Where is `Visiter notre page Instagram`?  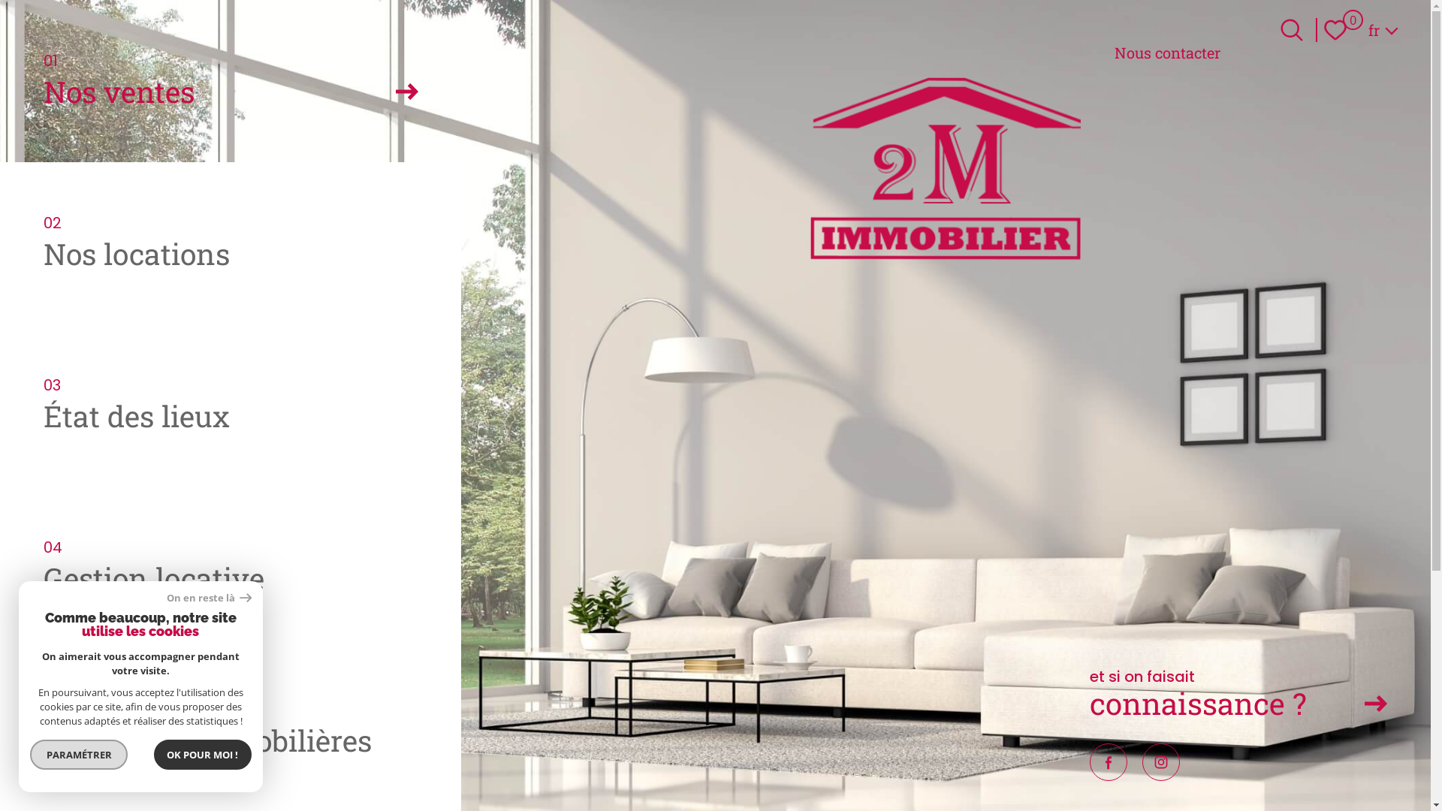 Visiter notre page Instagram is located at coordinates (1161, 762).